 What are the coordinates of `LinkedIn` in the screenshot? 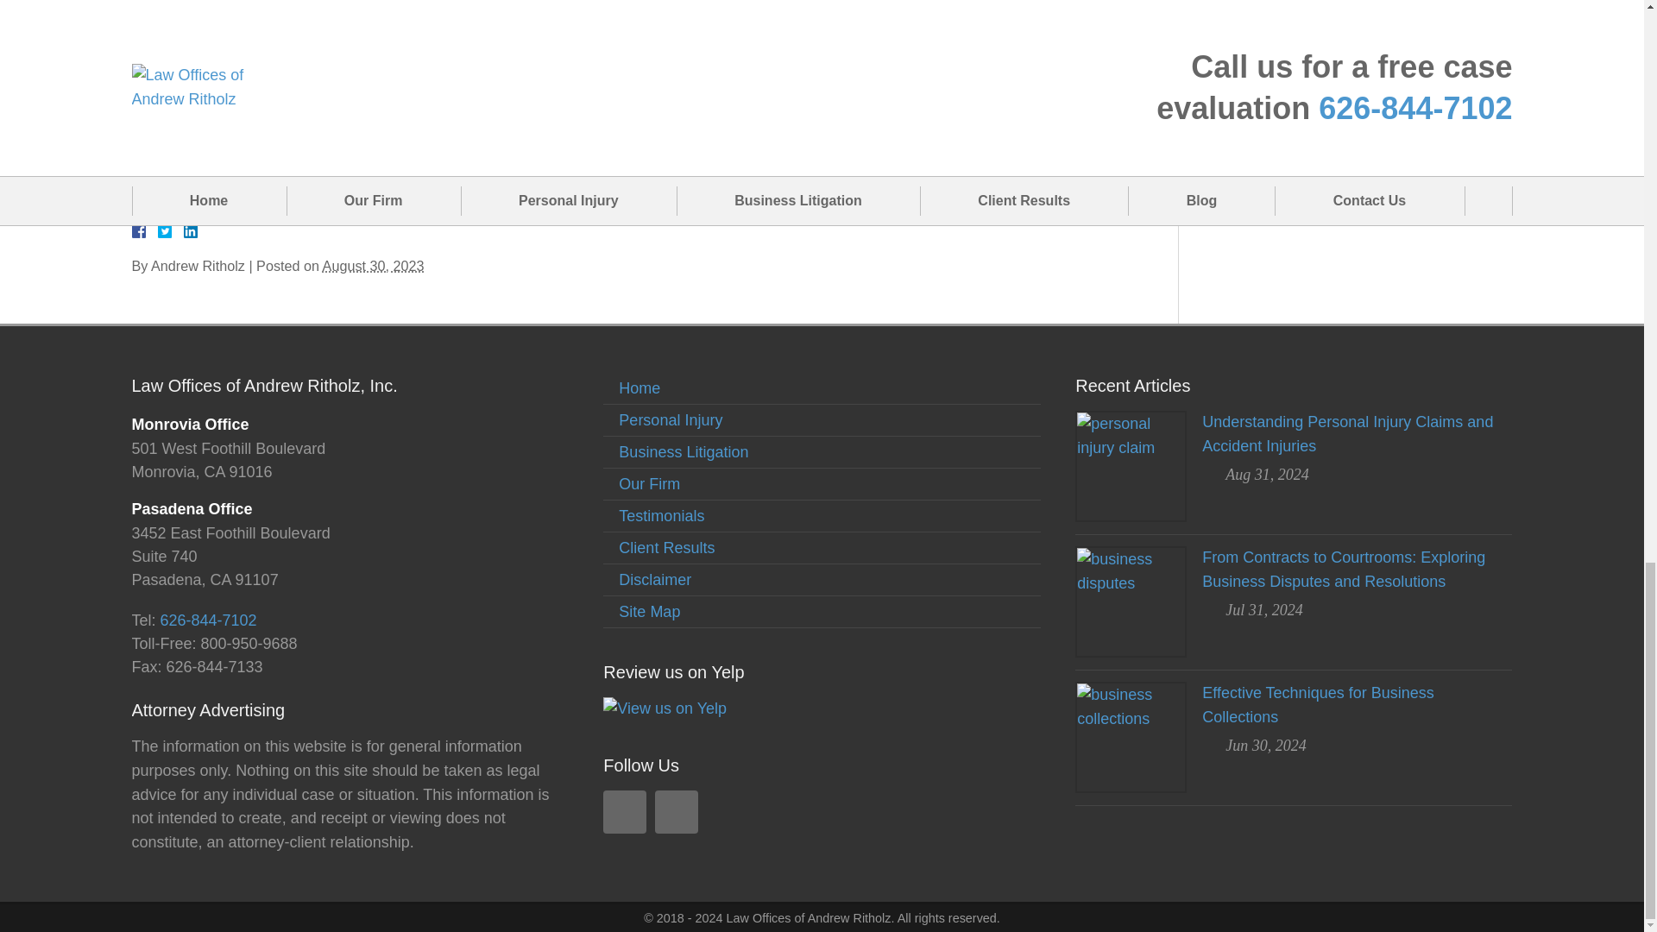 It's located at (183, 231).